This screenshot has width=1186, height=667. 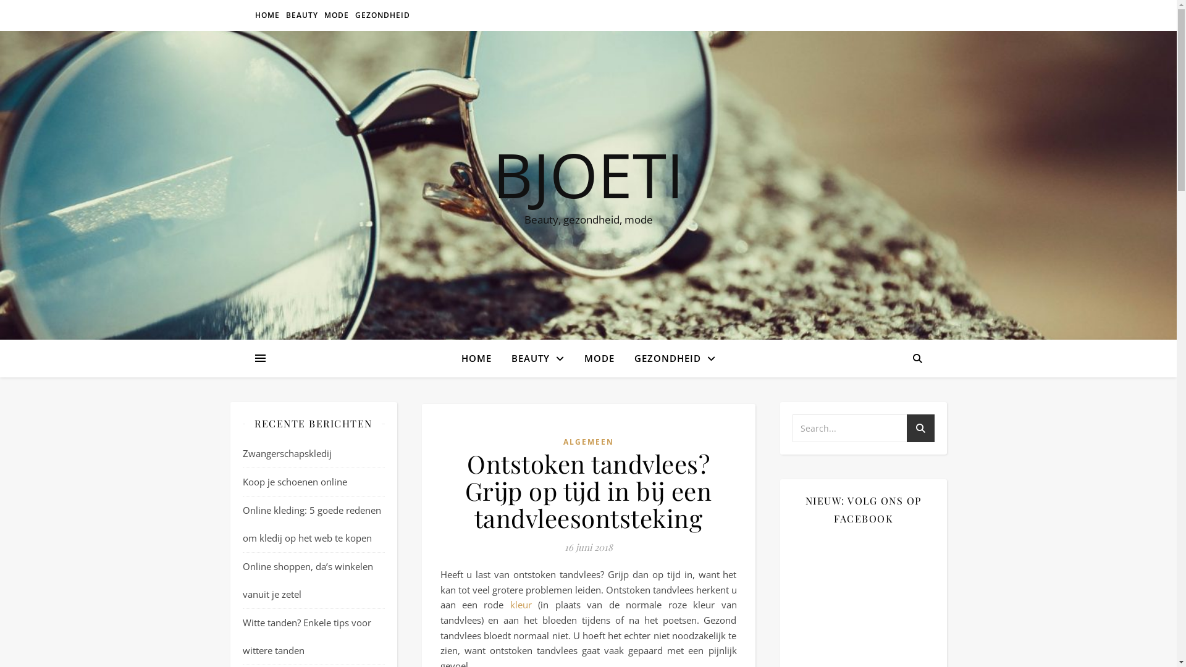 What do you see at coordinates (481, 358) in the screenshot?
I see `HOME` at bounding box center [481, 358].